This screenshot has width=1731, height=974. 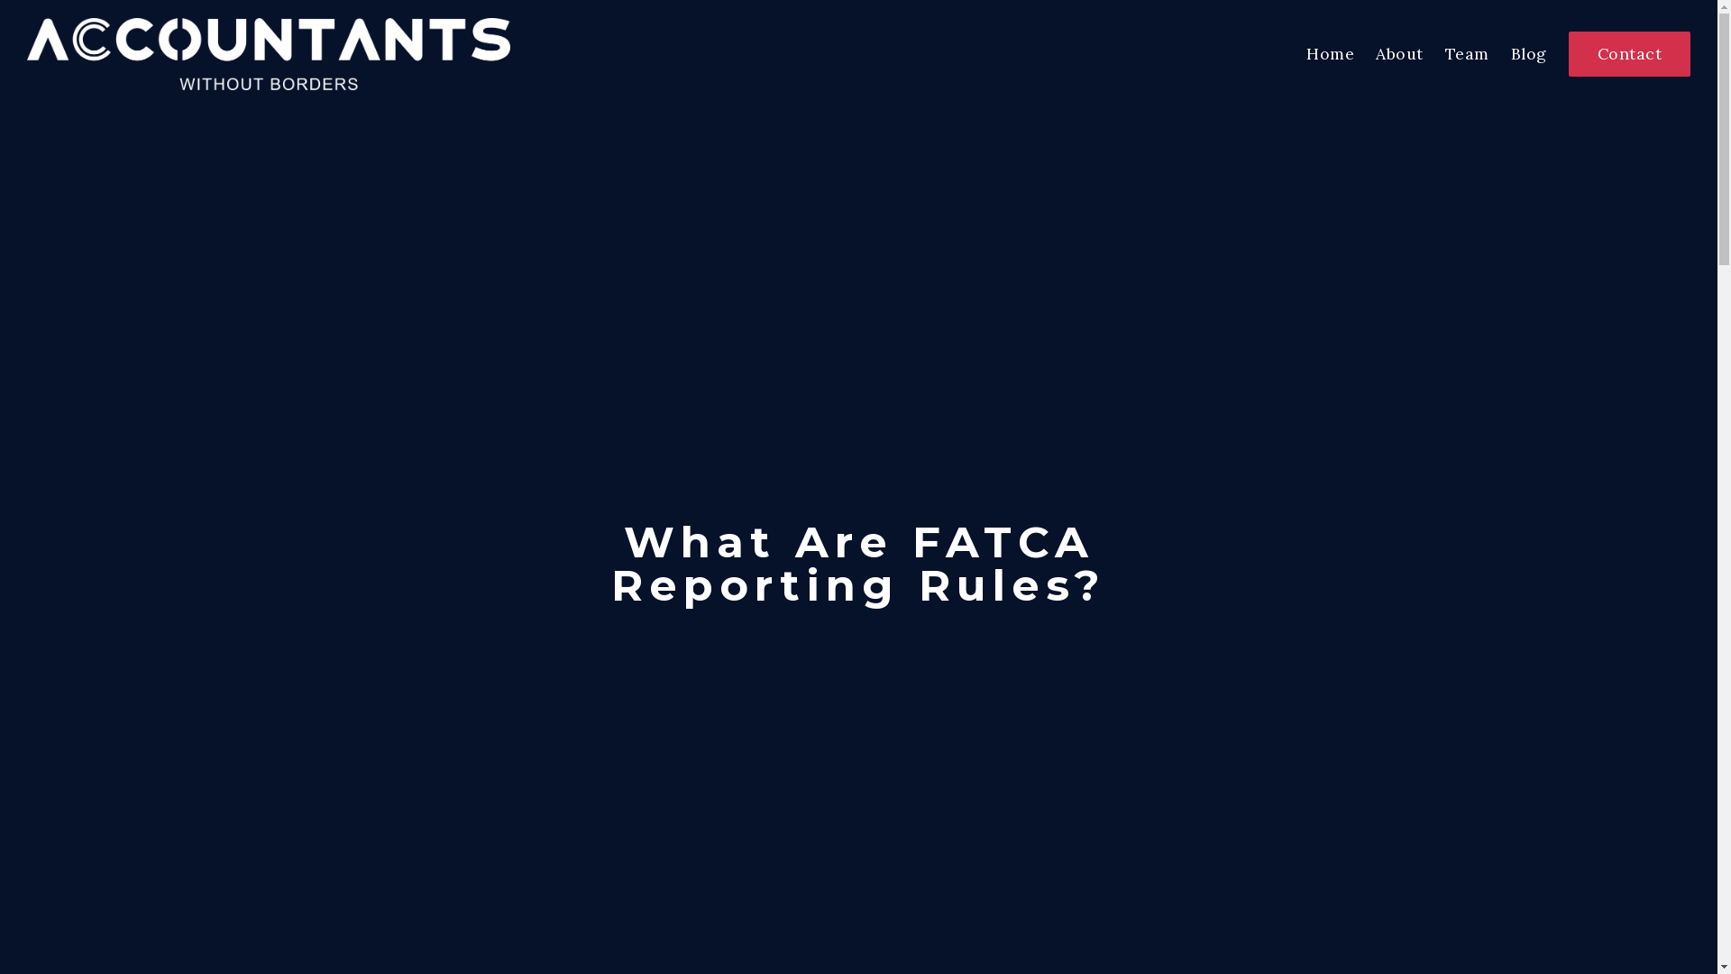 What do you see at coordinates (1529, 54) in the screenshot?
I see `Blog` at bounding box center [1529, 54].